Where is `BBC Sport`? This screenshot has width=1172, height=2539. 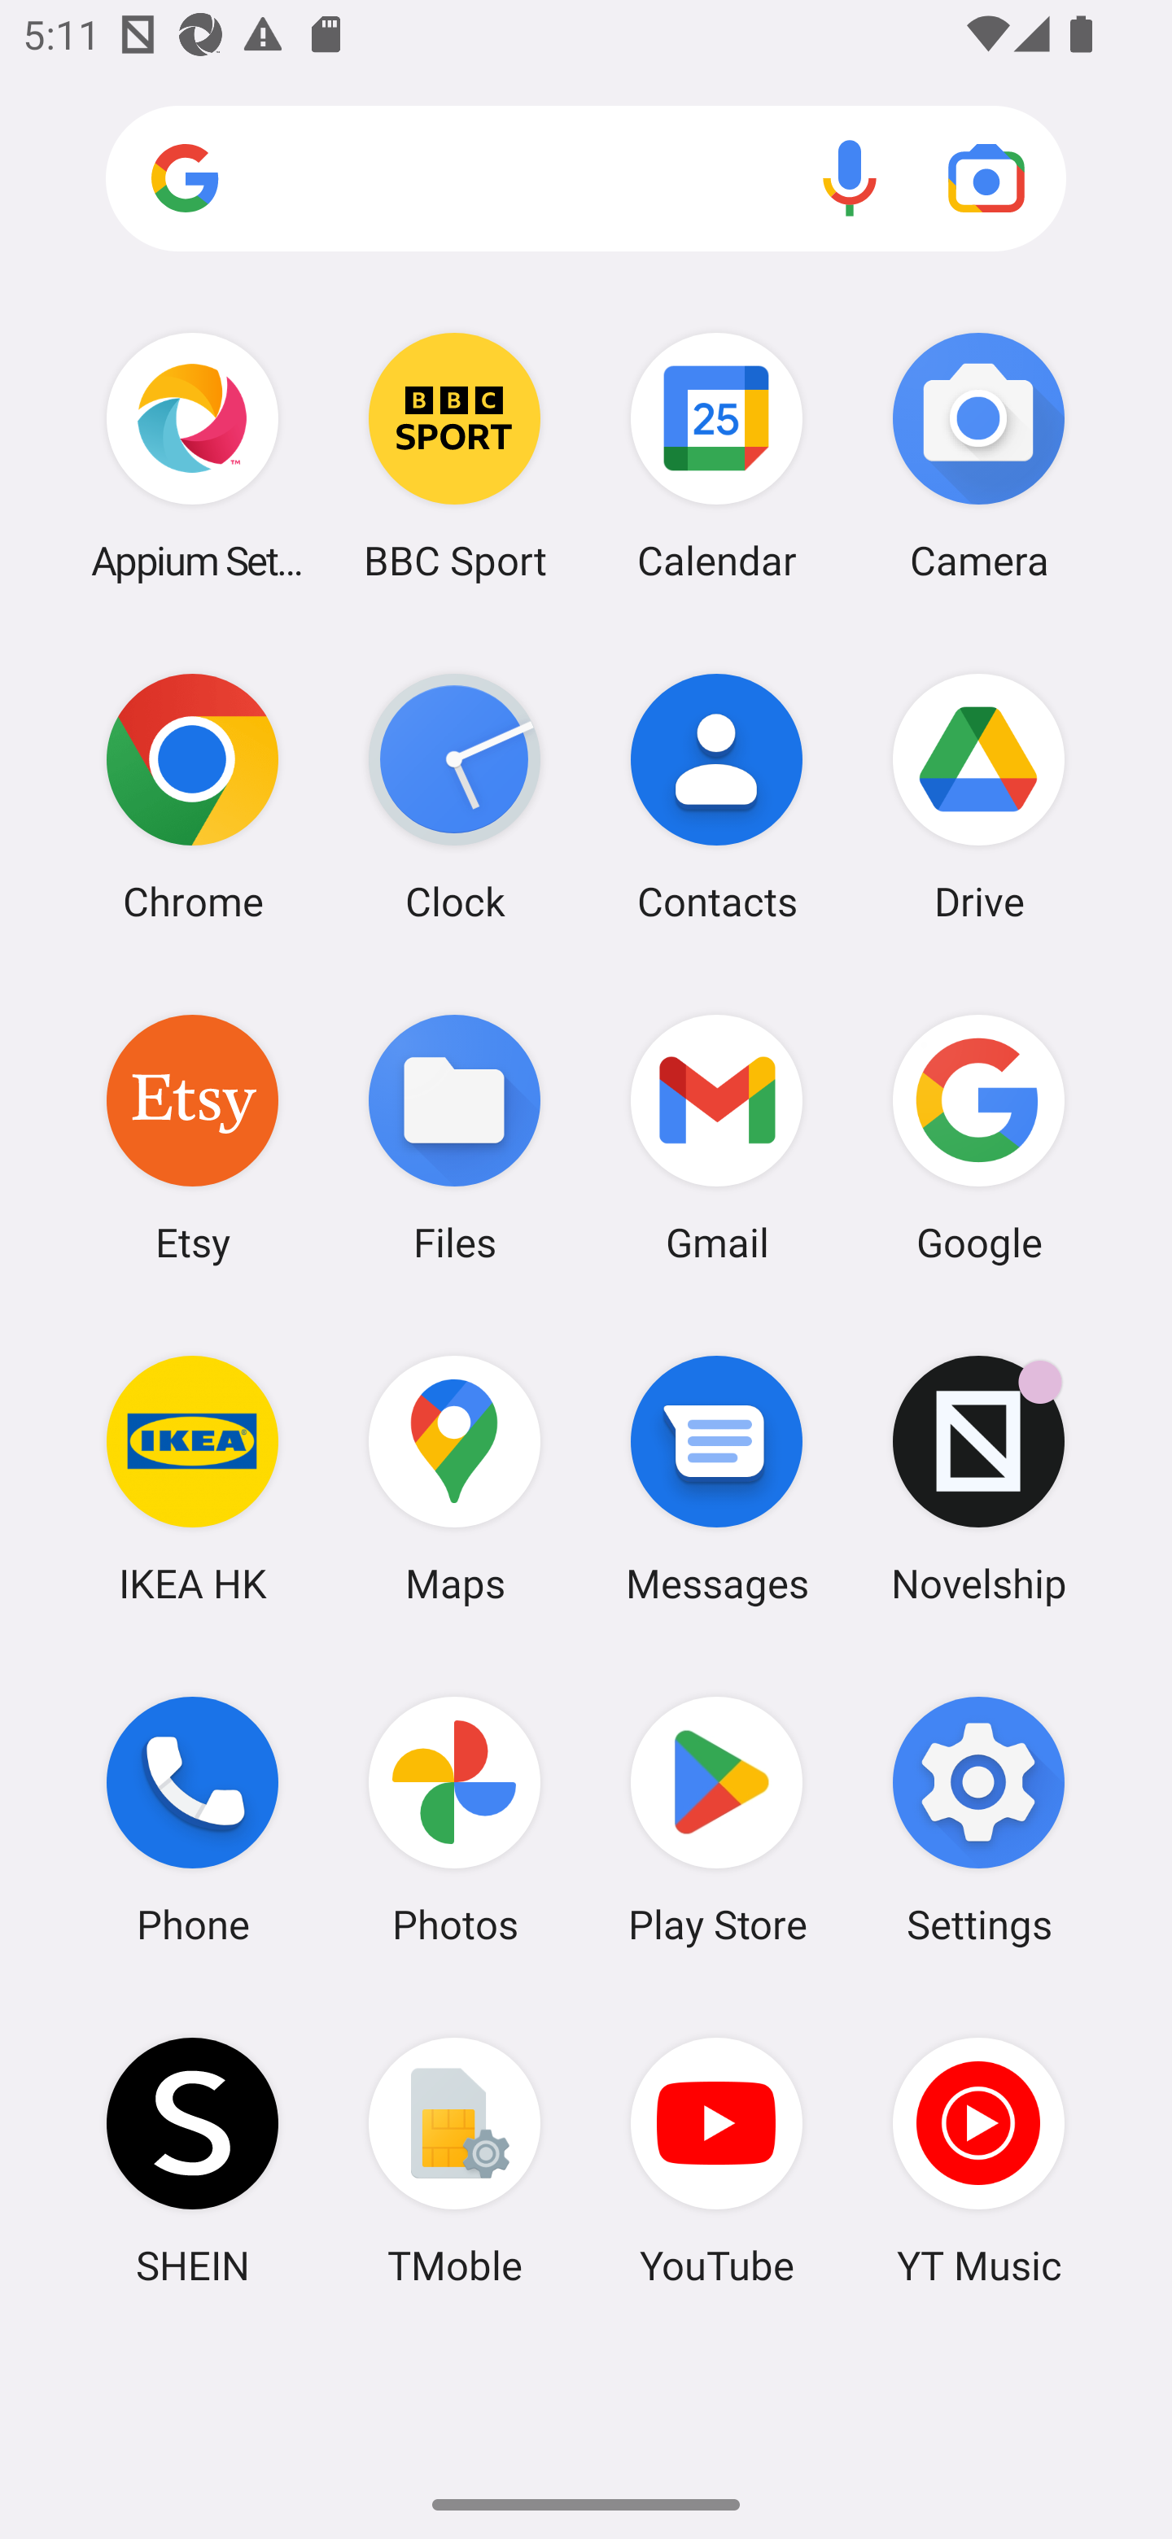
BBC Sport is located at coordinates (454, 456).